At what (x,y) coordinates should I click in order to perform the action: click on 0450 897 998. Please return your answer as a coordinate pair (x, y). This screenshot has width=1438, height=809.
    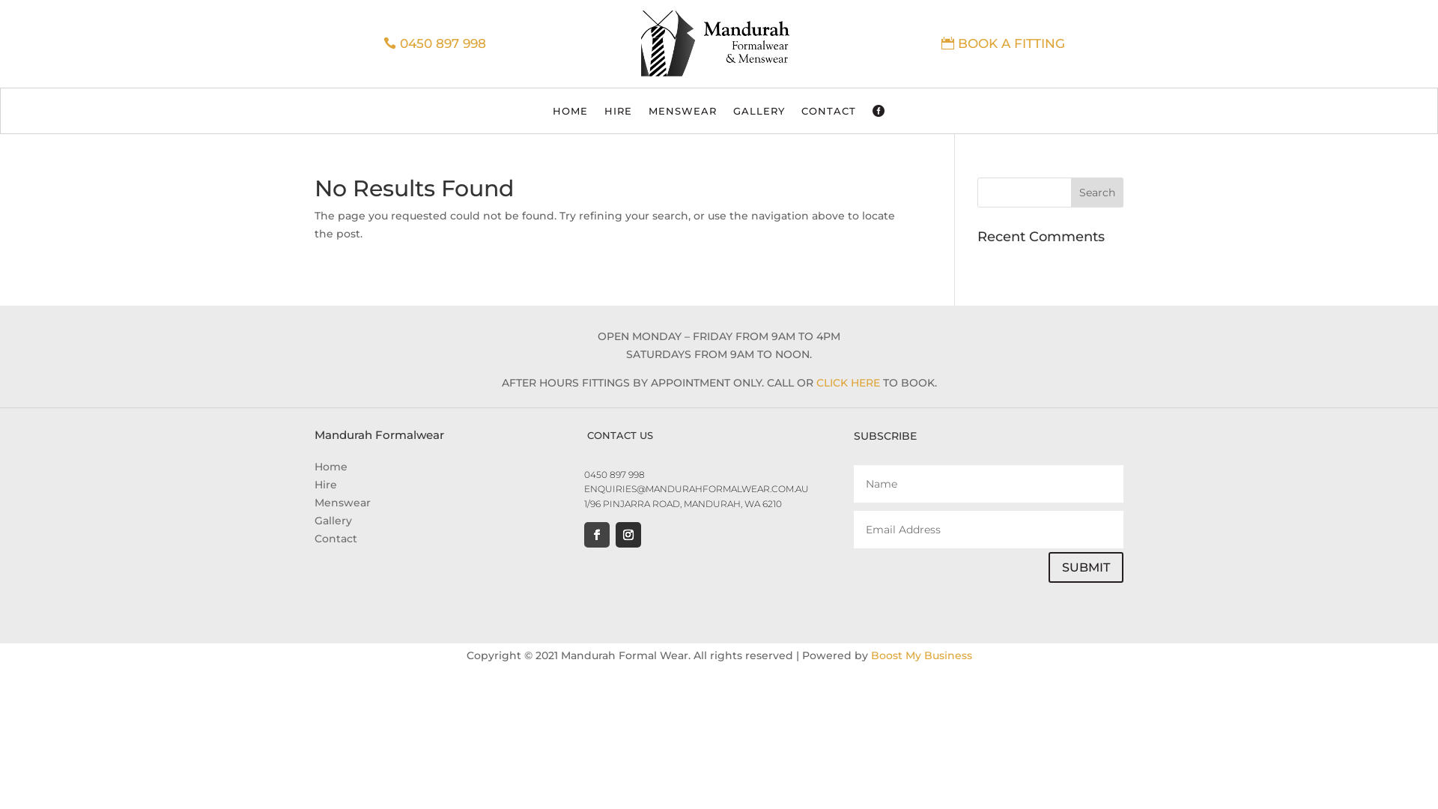
    Looking at the image, I should click on (434, 43).